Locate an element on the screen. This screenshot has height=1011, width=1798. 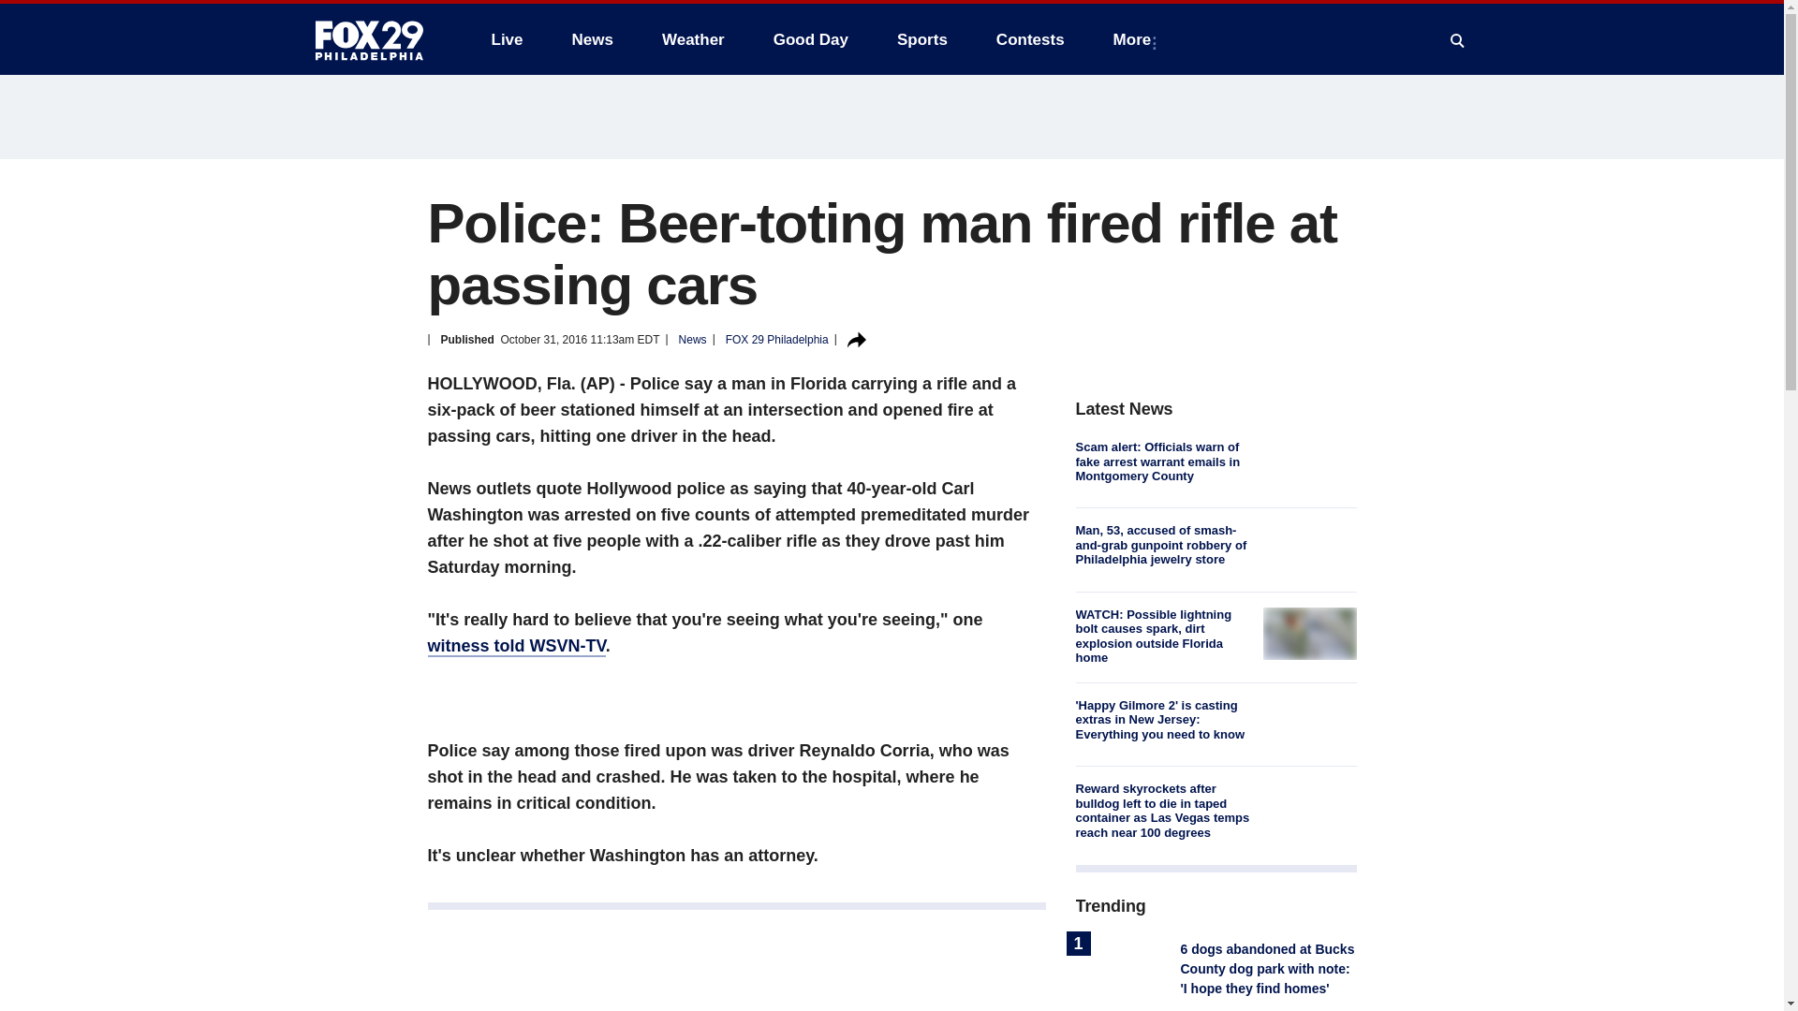
Live is located at coordinates (507, 39).